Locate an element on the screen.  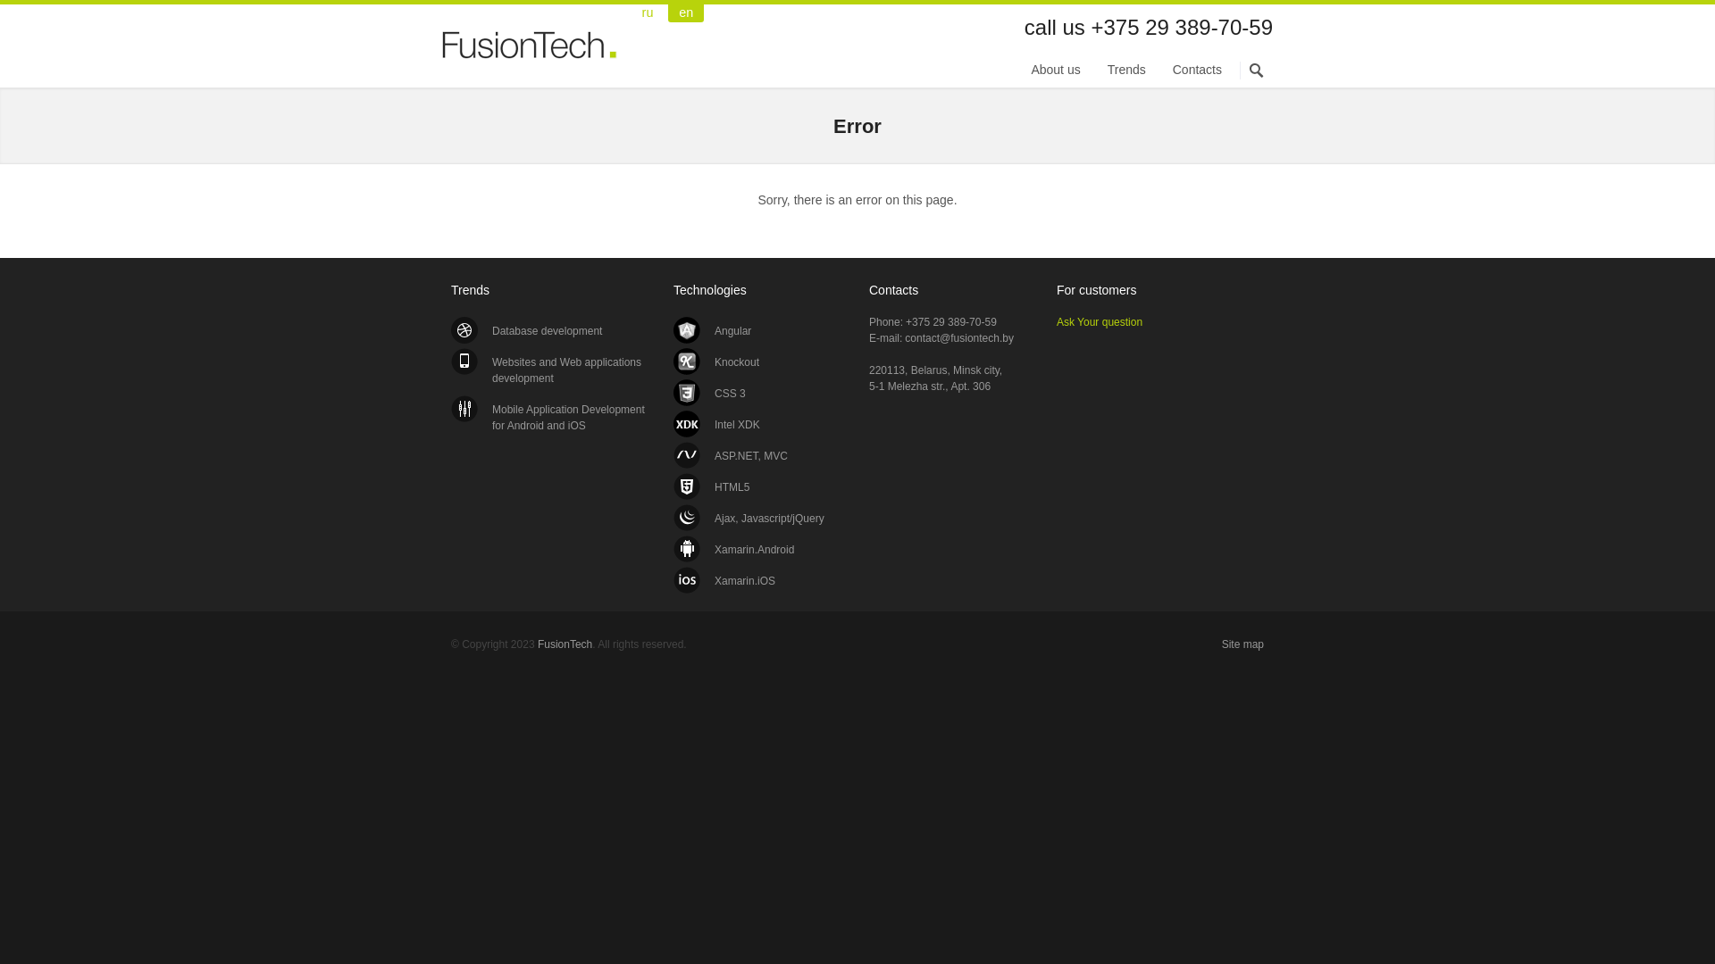
Xamarin.iOS is located at coordinates (724, 580).